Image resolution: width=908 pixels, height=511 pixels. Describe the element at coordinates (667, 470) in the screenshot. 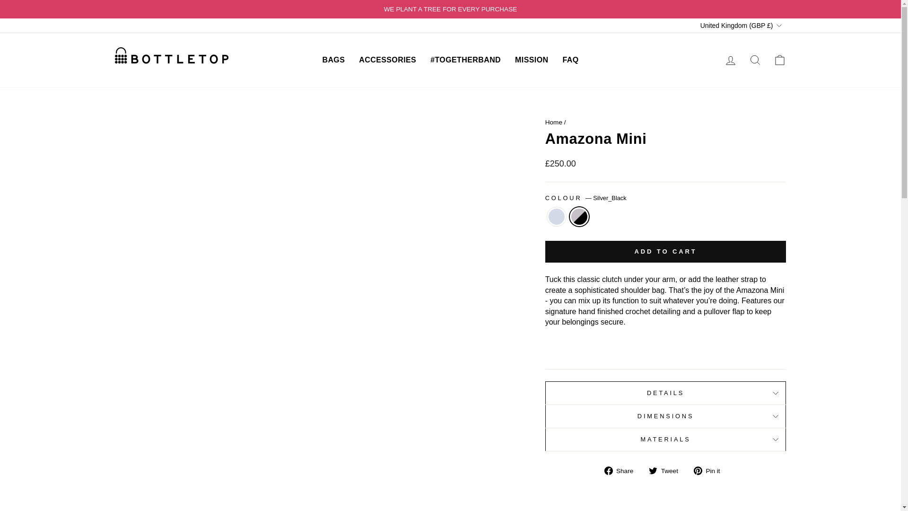

I see `Tweet on Twitter` at that location.